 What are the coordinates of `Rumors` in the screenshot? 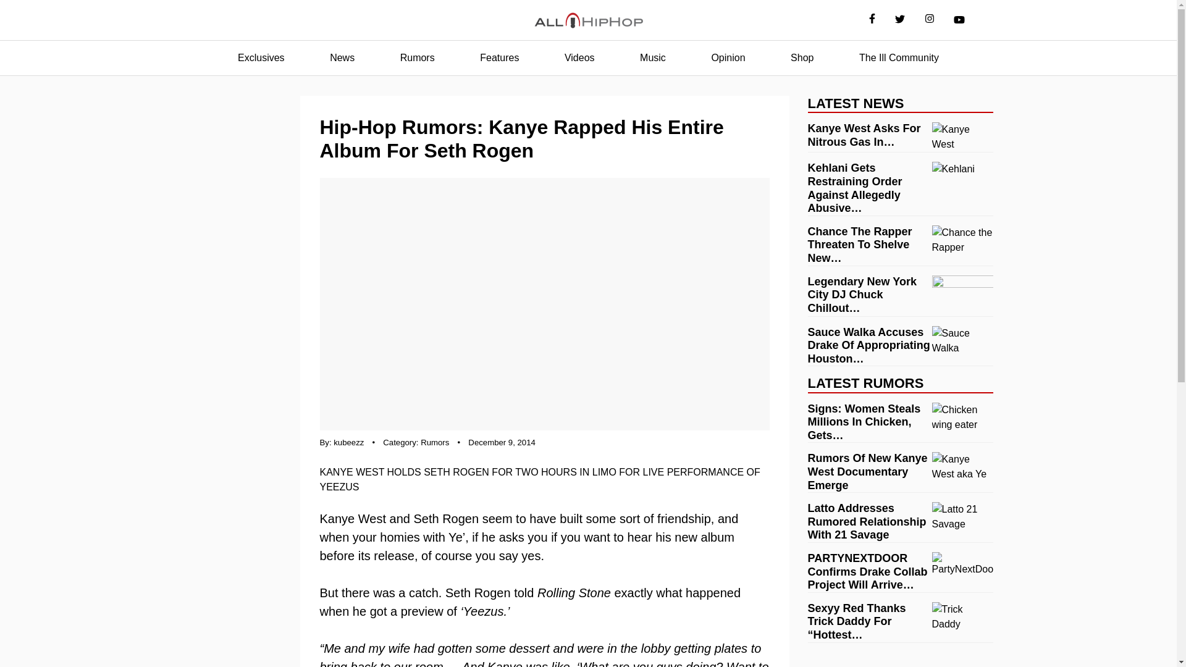 It's located at (435, 442).